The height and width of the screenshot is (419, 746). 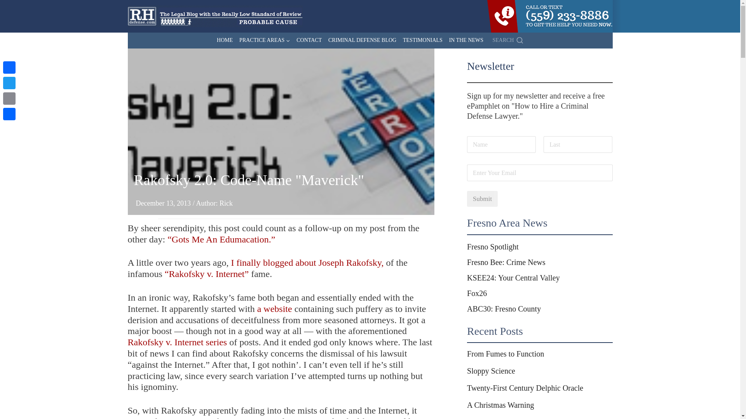 I want to click on CRIMINAL DEFENSE BLOG, so click(x=363, y=40).